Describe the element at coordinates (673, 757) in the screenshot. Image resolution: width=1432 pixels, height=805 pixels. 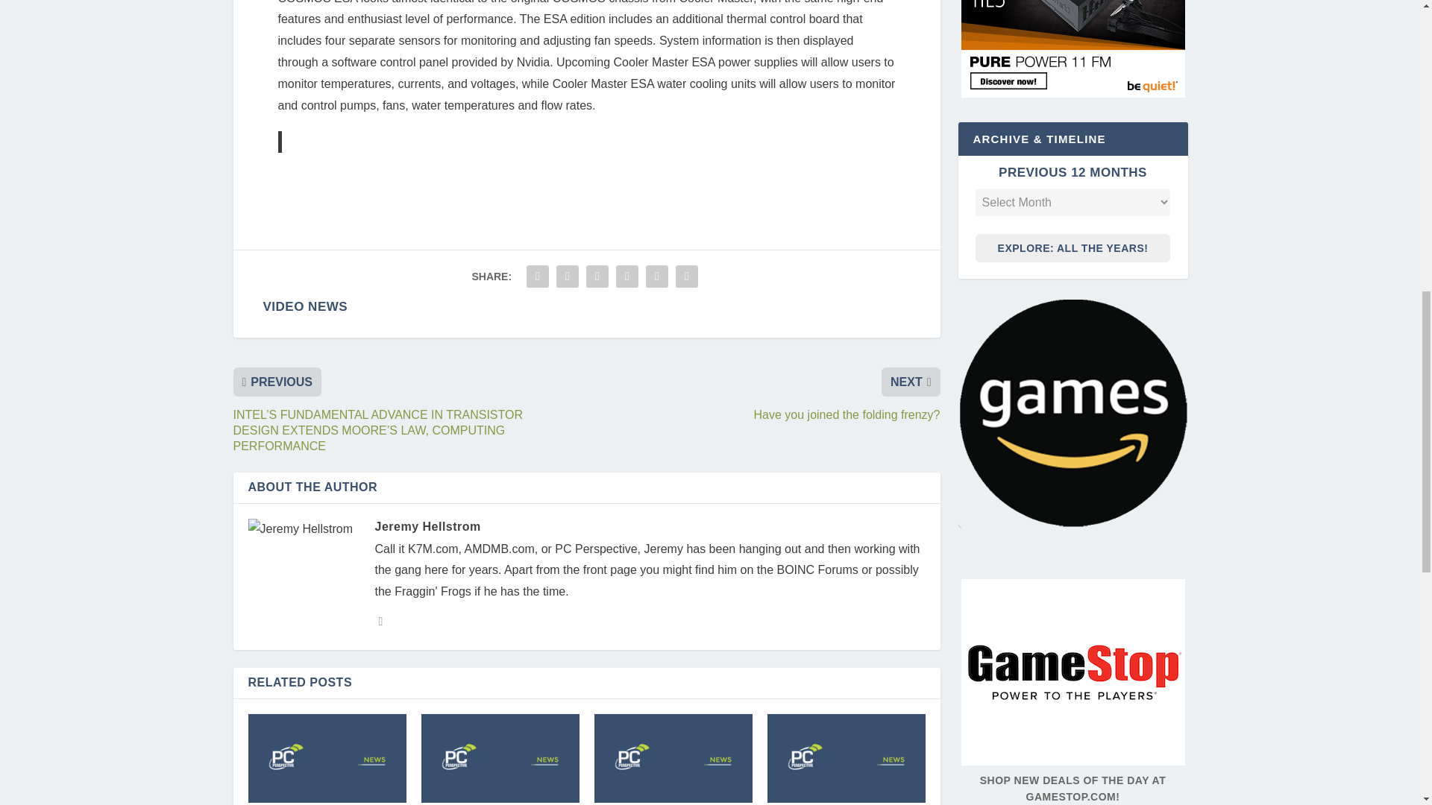
I see `Gymnastic memory` at that location.